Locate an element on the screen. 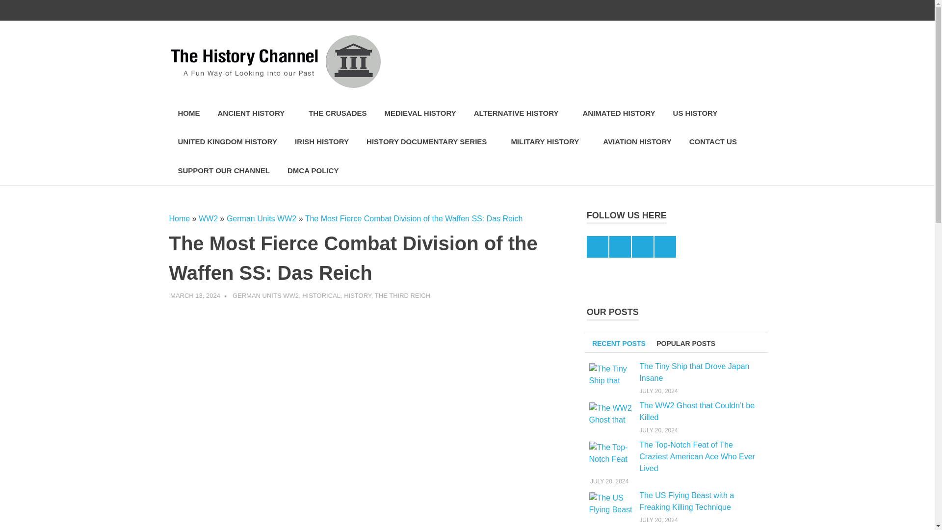 The image size is (942, 530). ALTERNATIVE HISTORY is located at coordinates (519, 113).